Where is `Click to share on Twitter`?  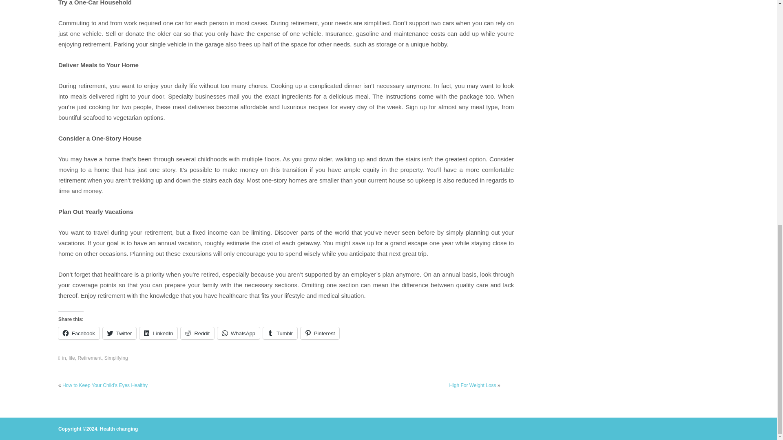
Click to share on Twitter is located at coordinates (119, 333).